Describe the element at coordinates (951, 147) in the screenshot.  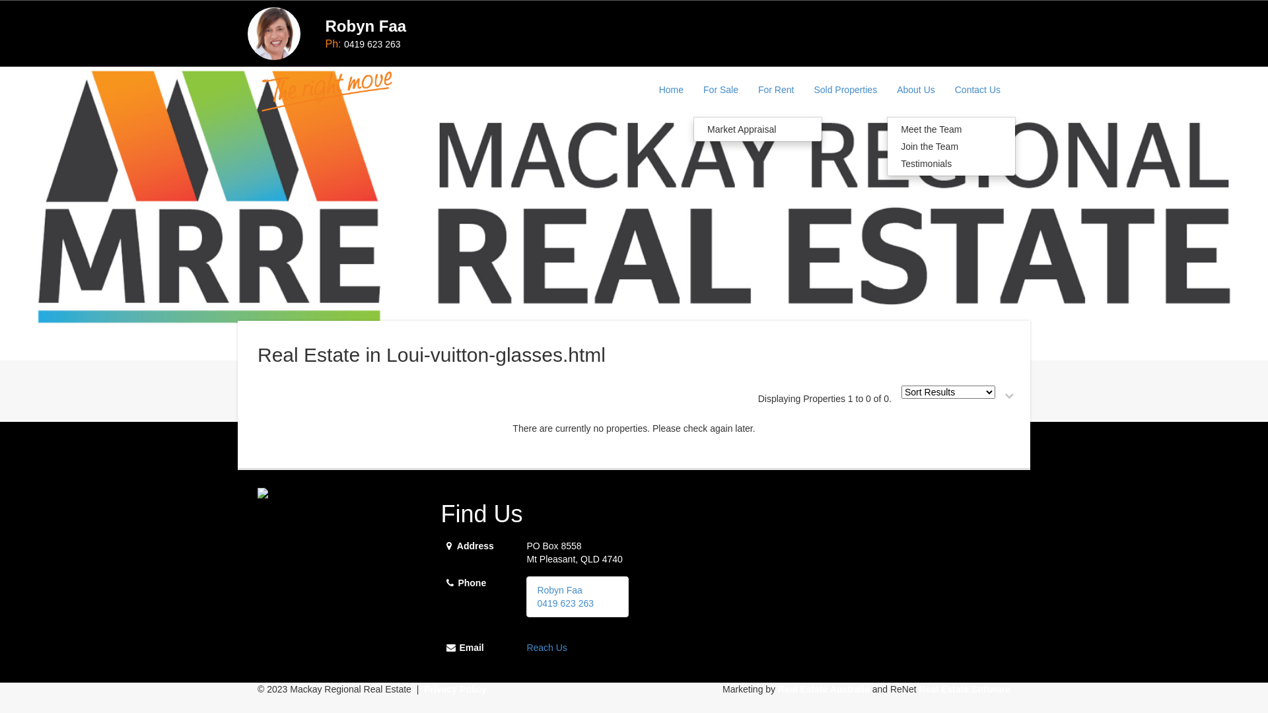
I see `Join the Team` at that location.